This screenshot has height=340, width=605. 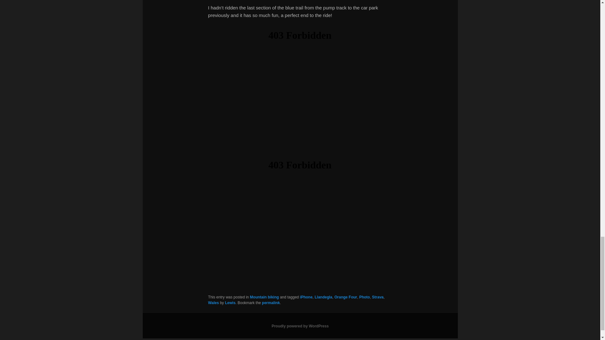 I want to click on Proudly powered by WordPress, so click(x=300, y=326).